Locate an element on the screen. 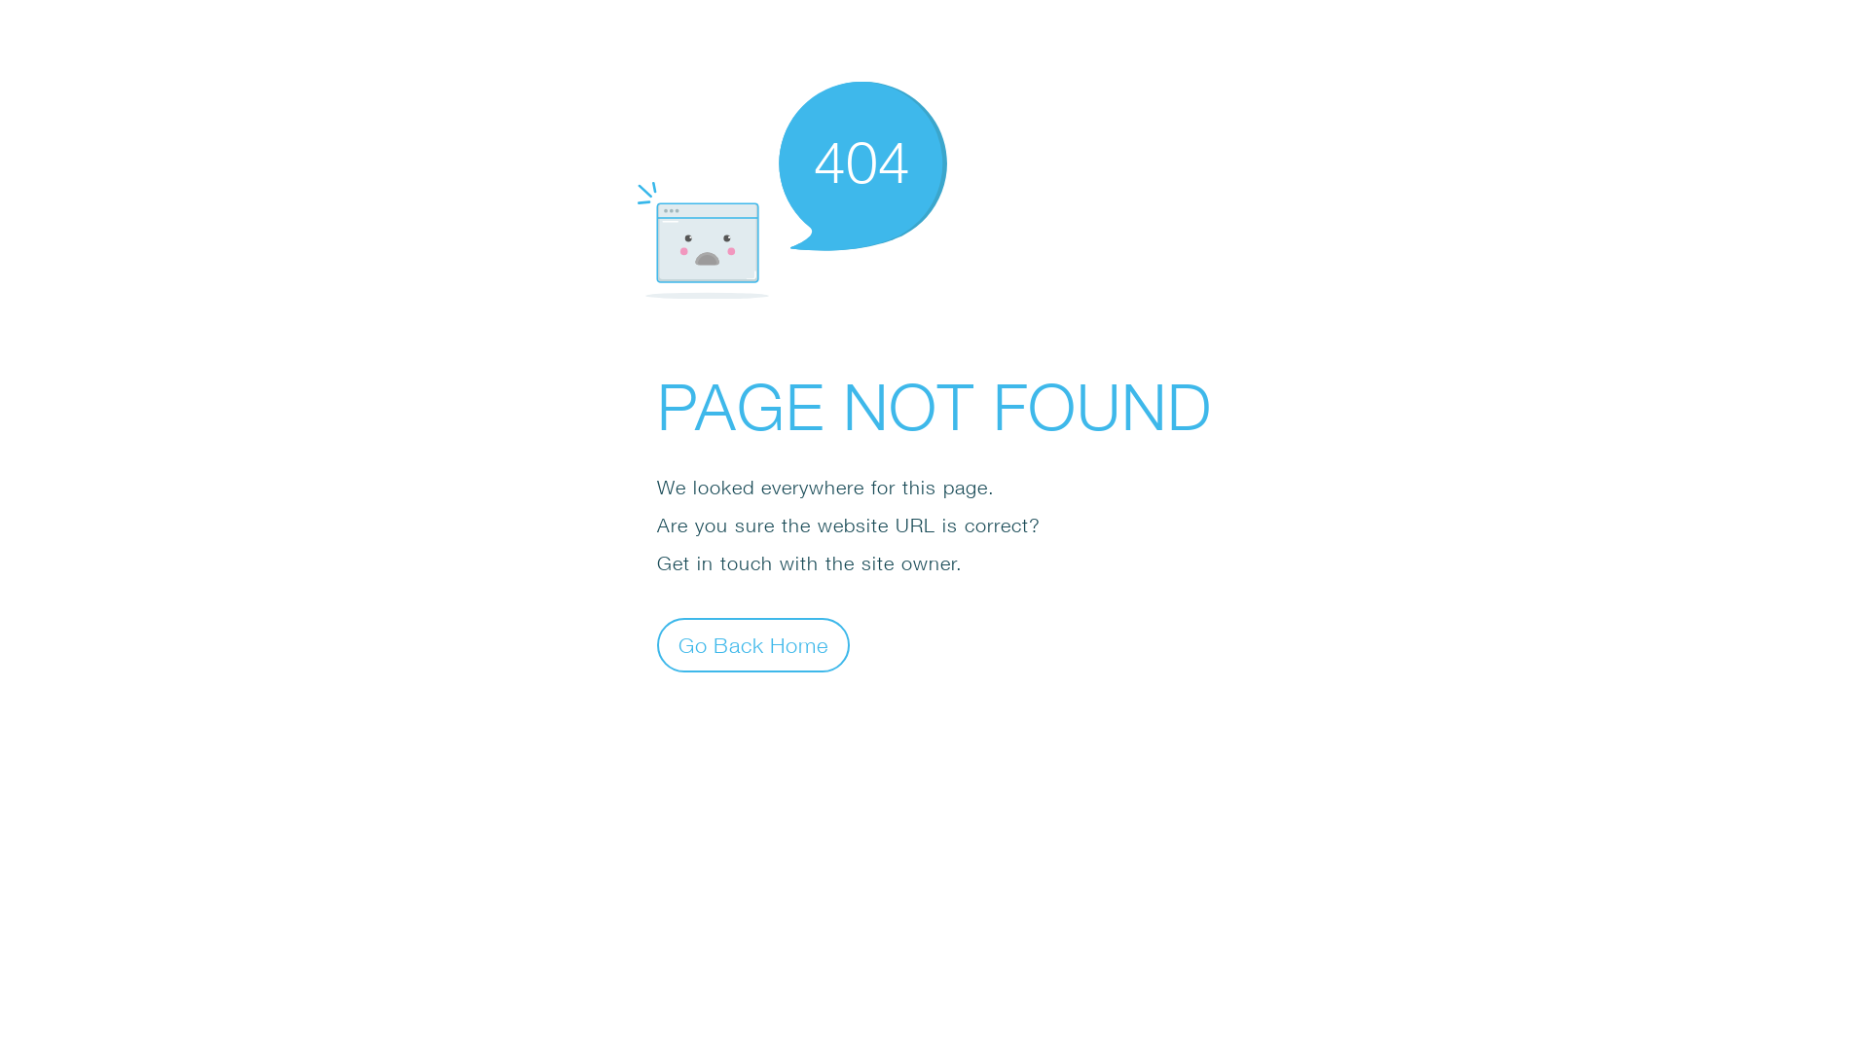  Go Back Home is located at coordinates (753, 644).